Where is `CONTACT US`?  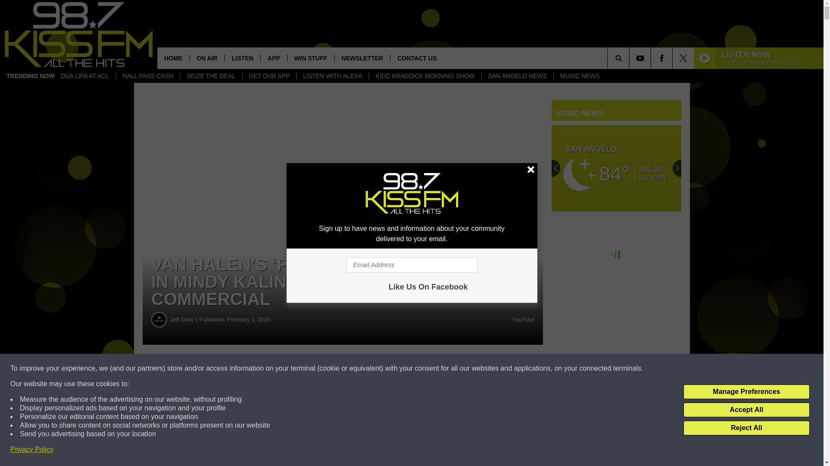 CONTACT US is located at coordinates (417, 58).